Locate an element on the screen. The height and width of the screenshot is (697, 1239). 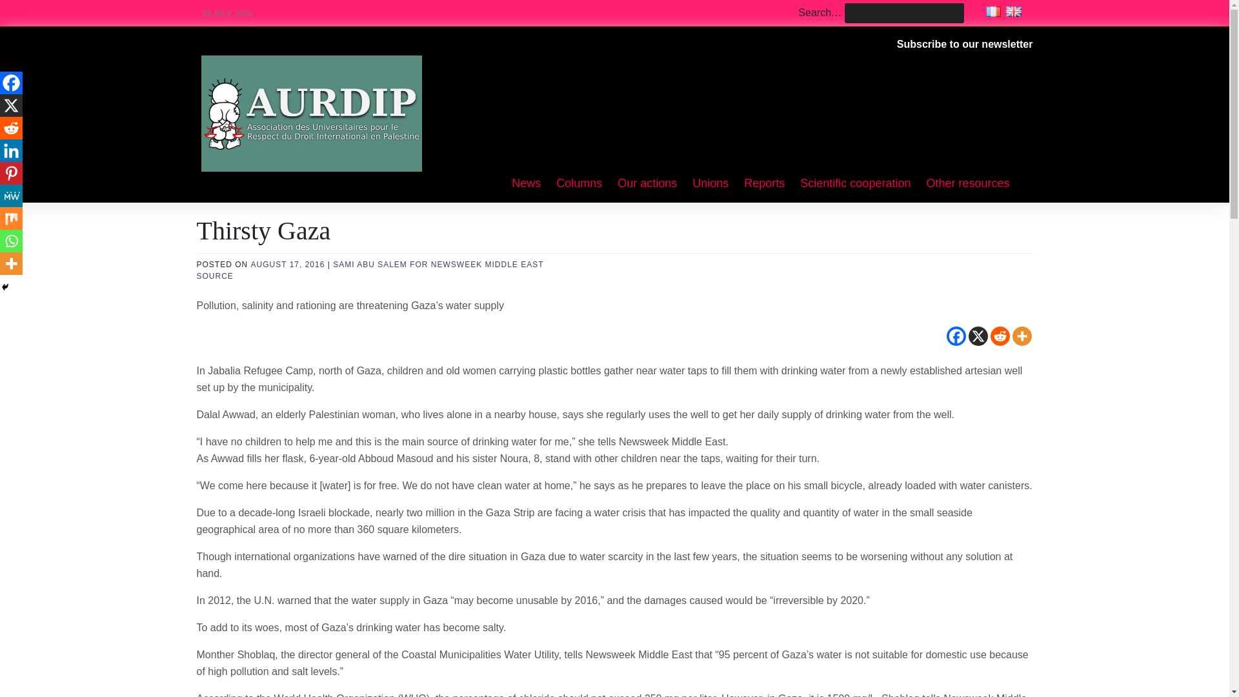
Pinterest is located at coordinates (11, 173).